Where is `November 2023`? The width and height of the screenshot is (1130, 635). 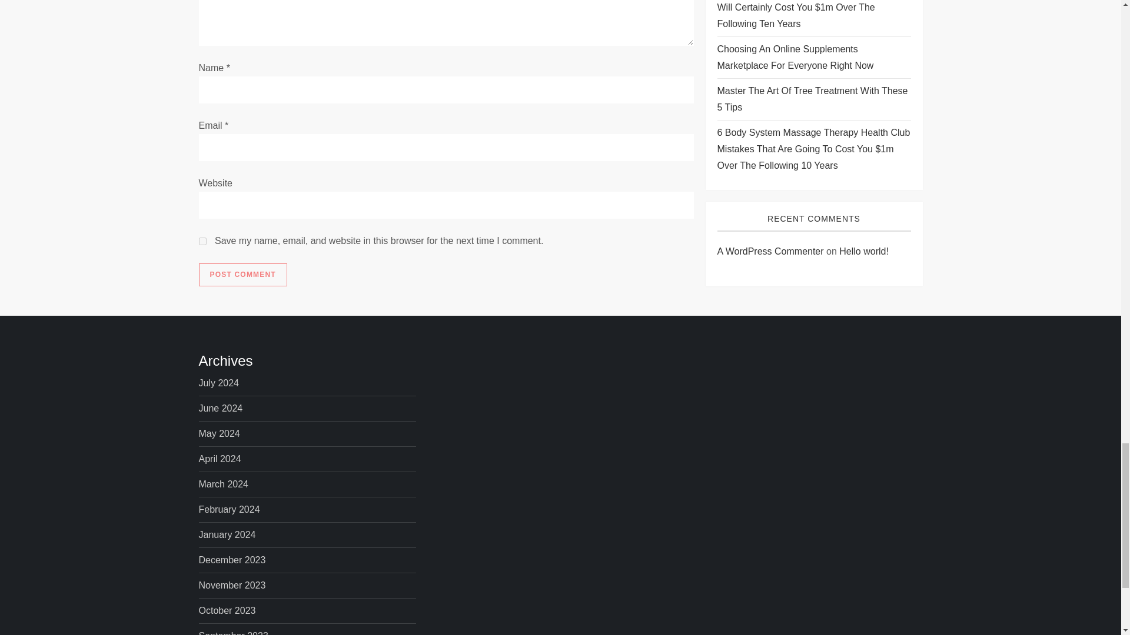 November 2023 is located at coordinates (232, 585).